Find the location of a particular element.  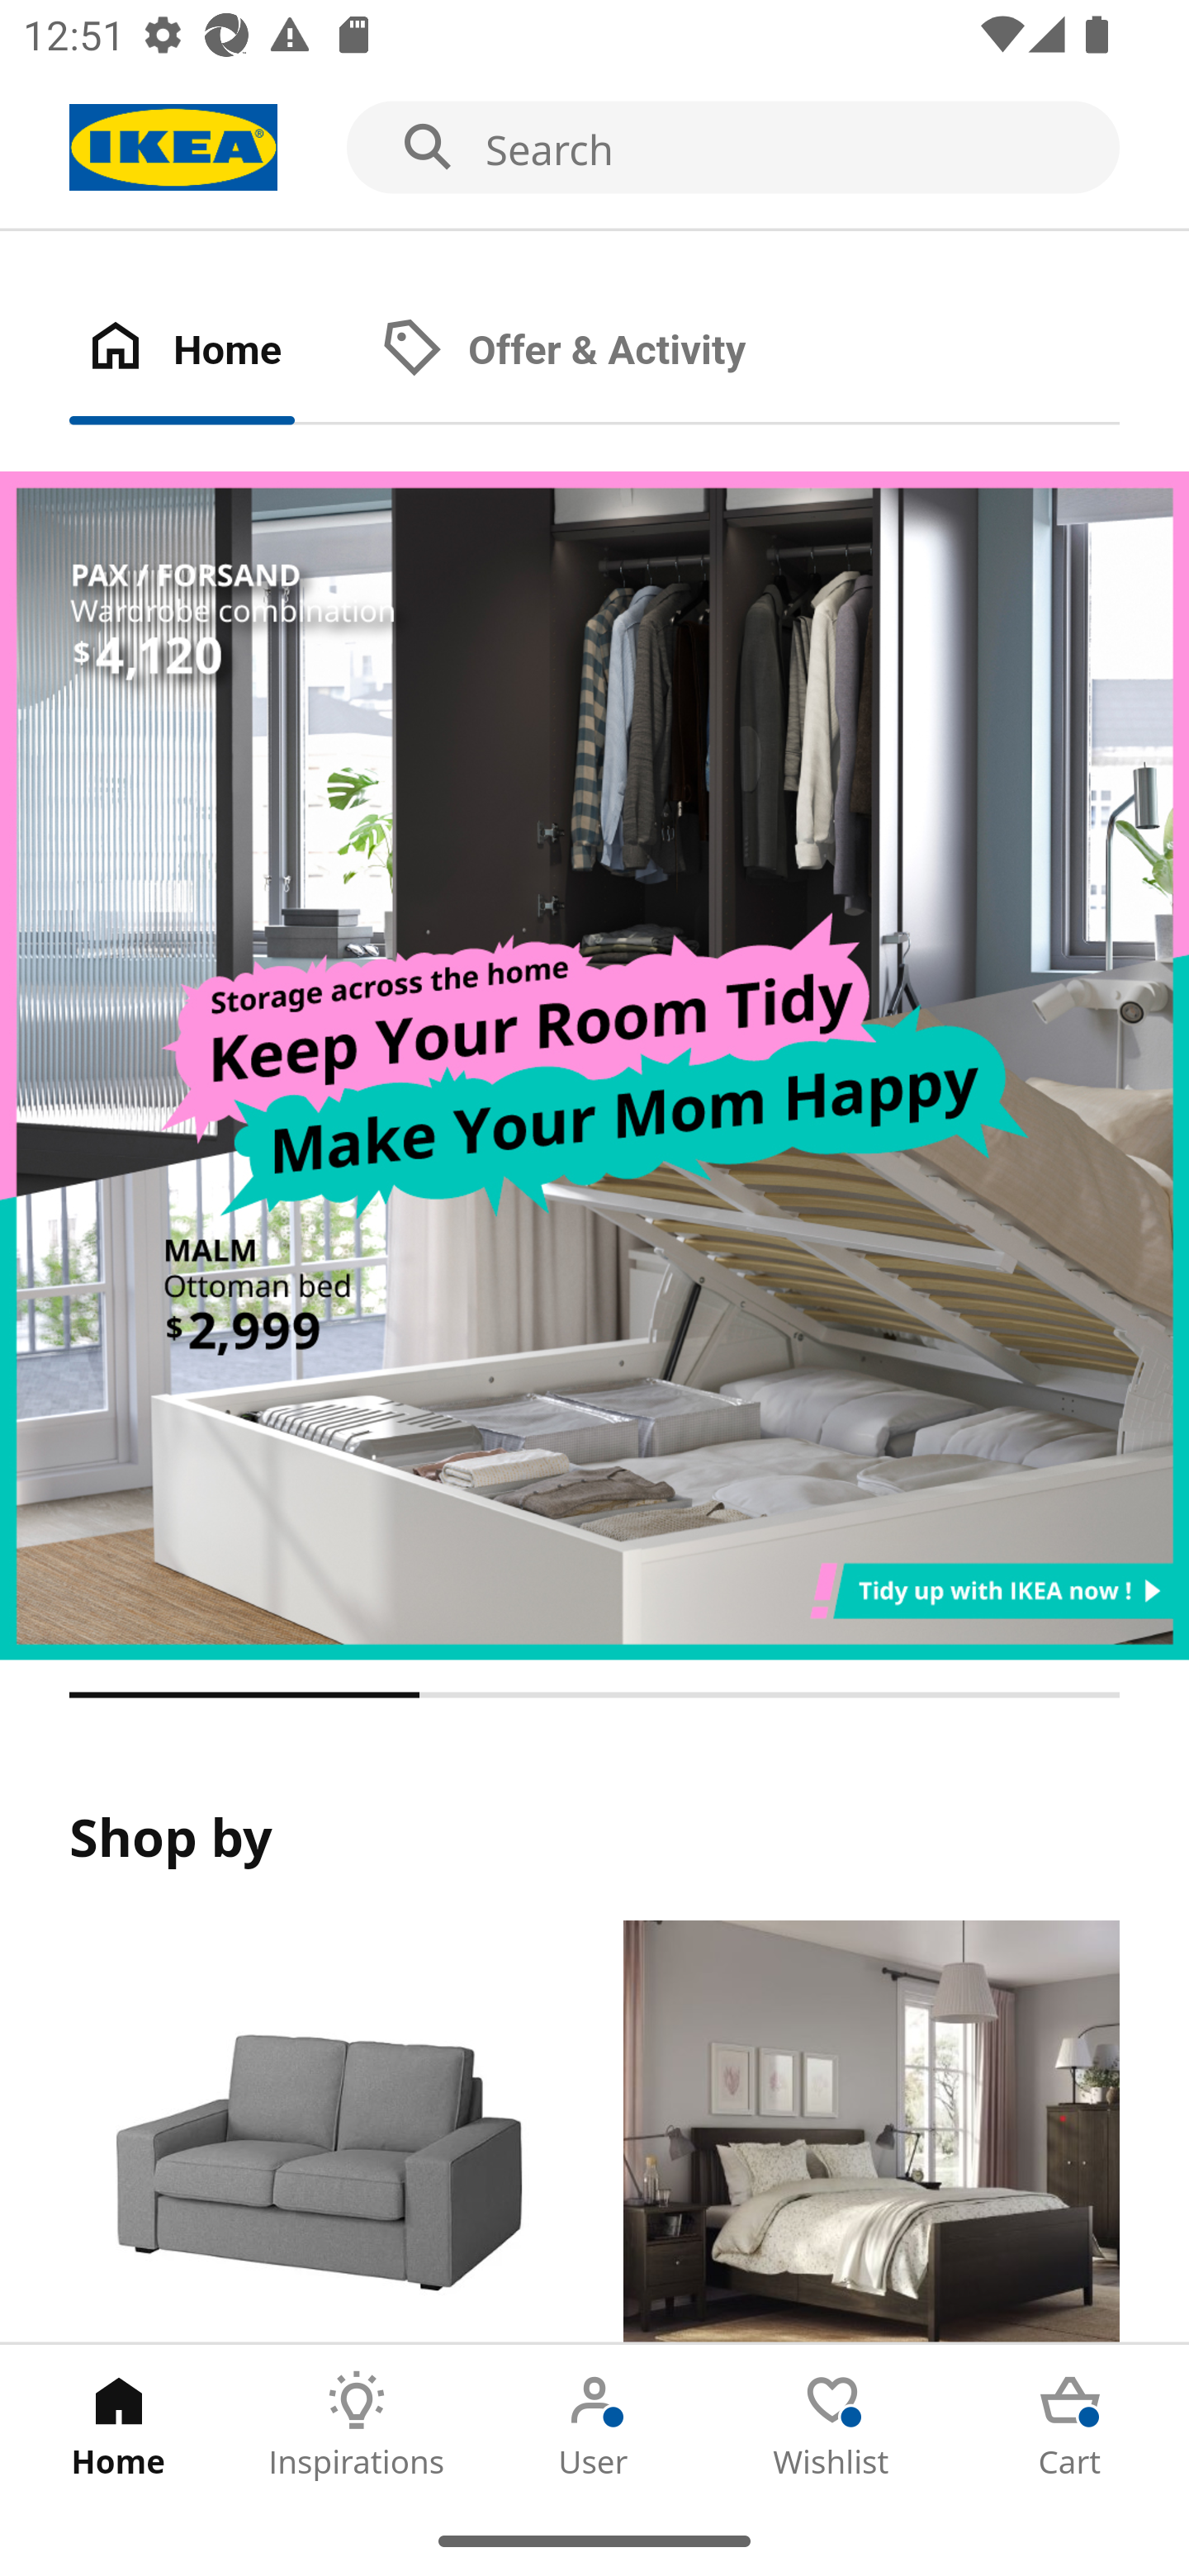

User
Tab 3 of 5 is located at coordinates (594, 2425).